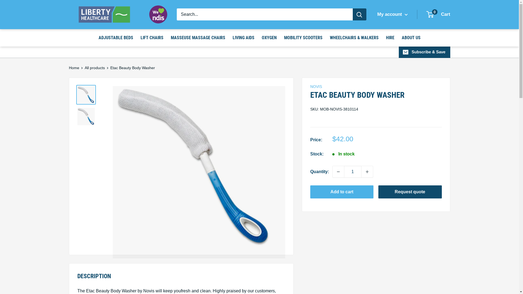  I want to click on Decrease quantity by 1, so click(338, 172).